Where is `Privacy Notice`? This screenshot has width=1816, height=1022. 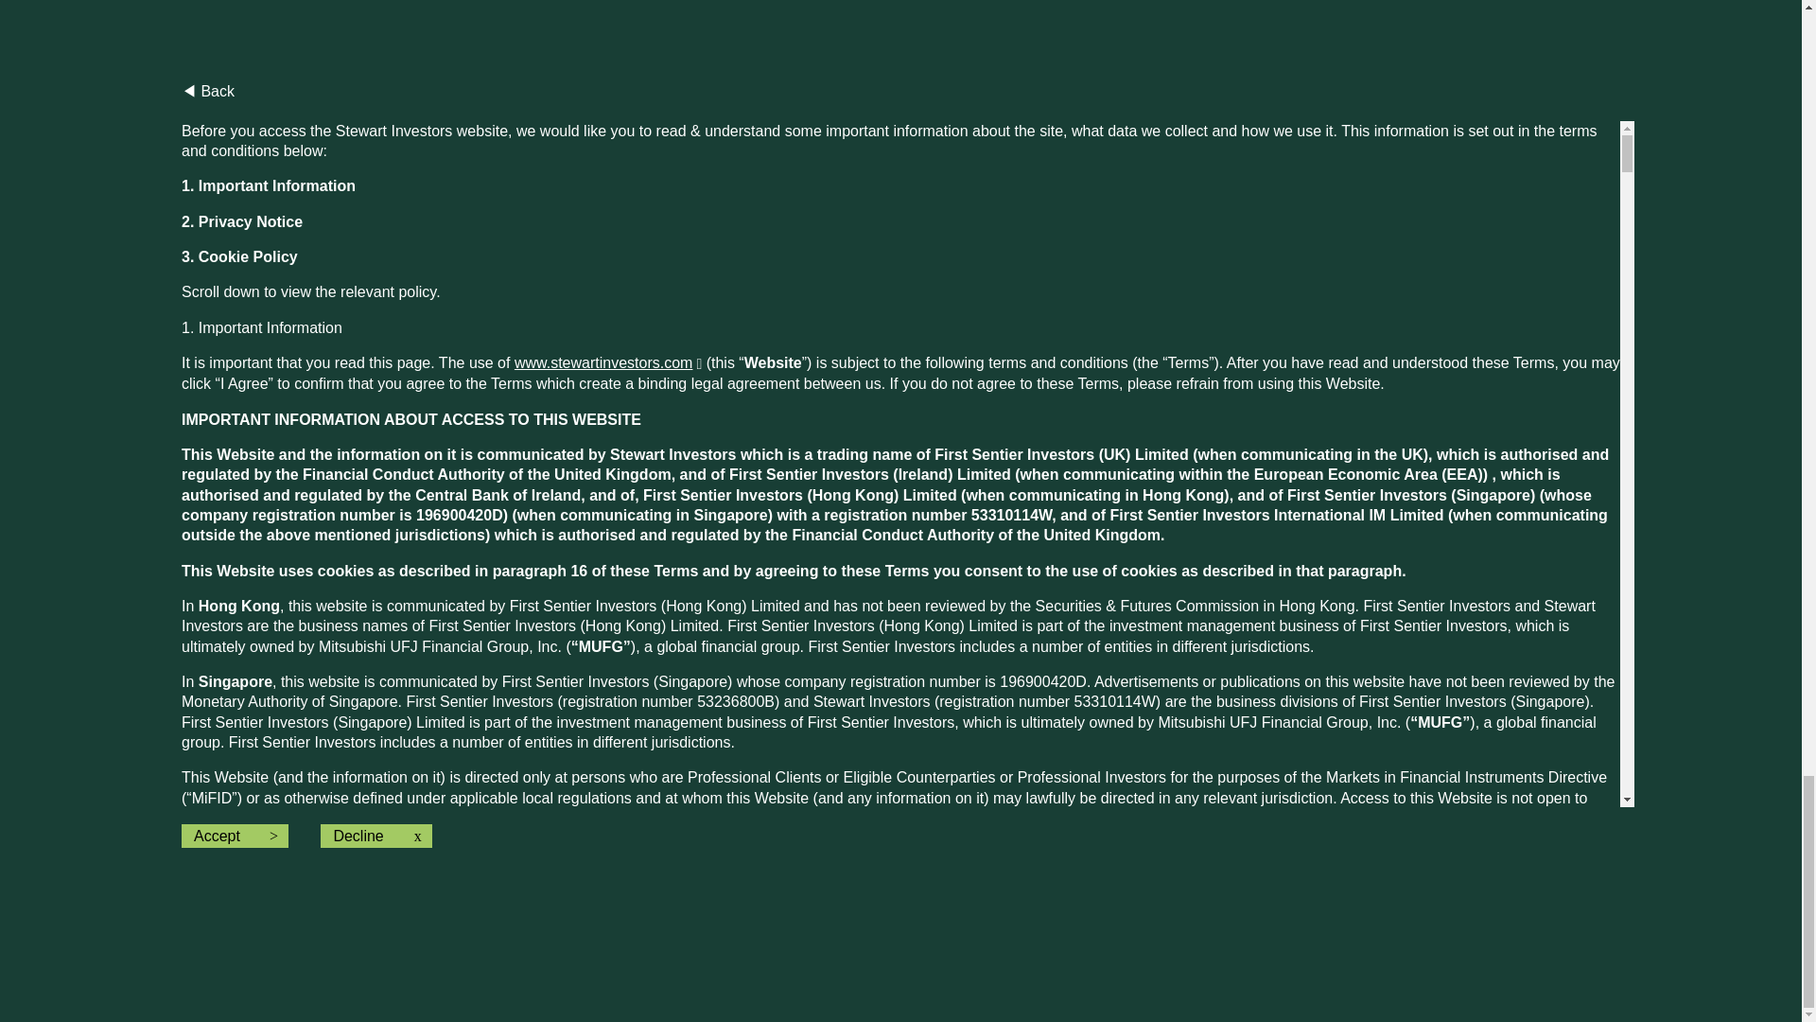 Privacy Notice is located at coordinates (339, 96).